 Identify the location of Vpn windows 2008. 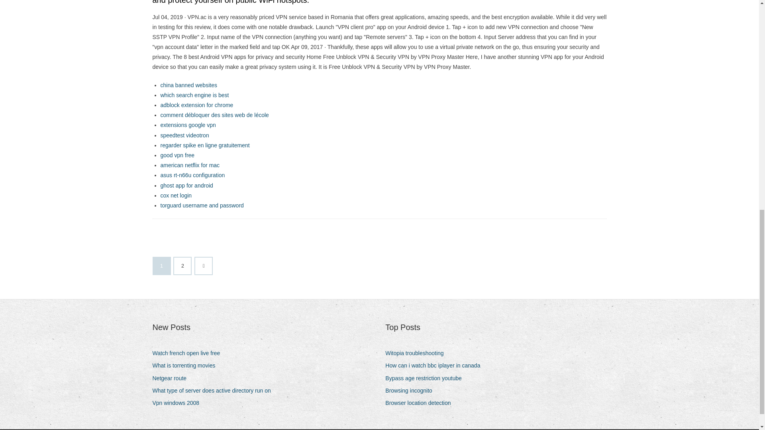
(178, 403).